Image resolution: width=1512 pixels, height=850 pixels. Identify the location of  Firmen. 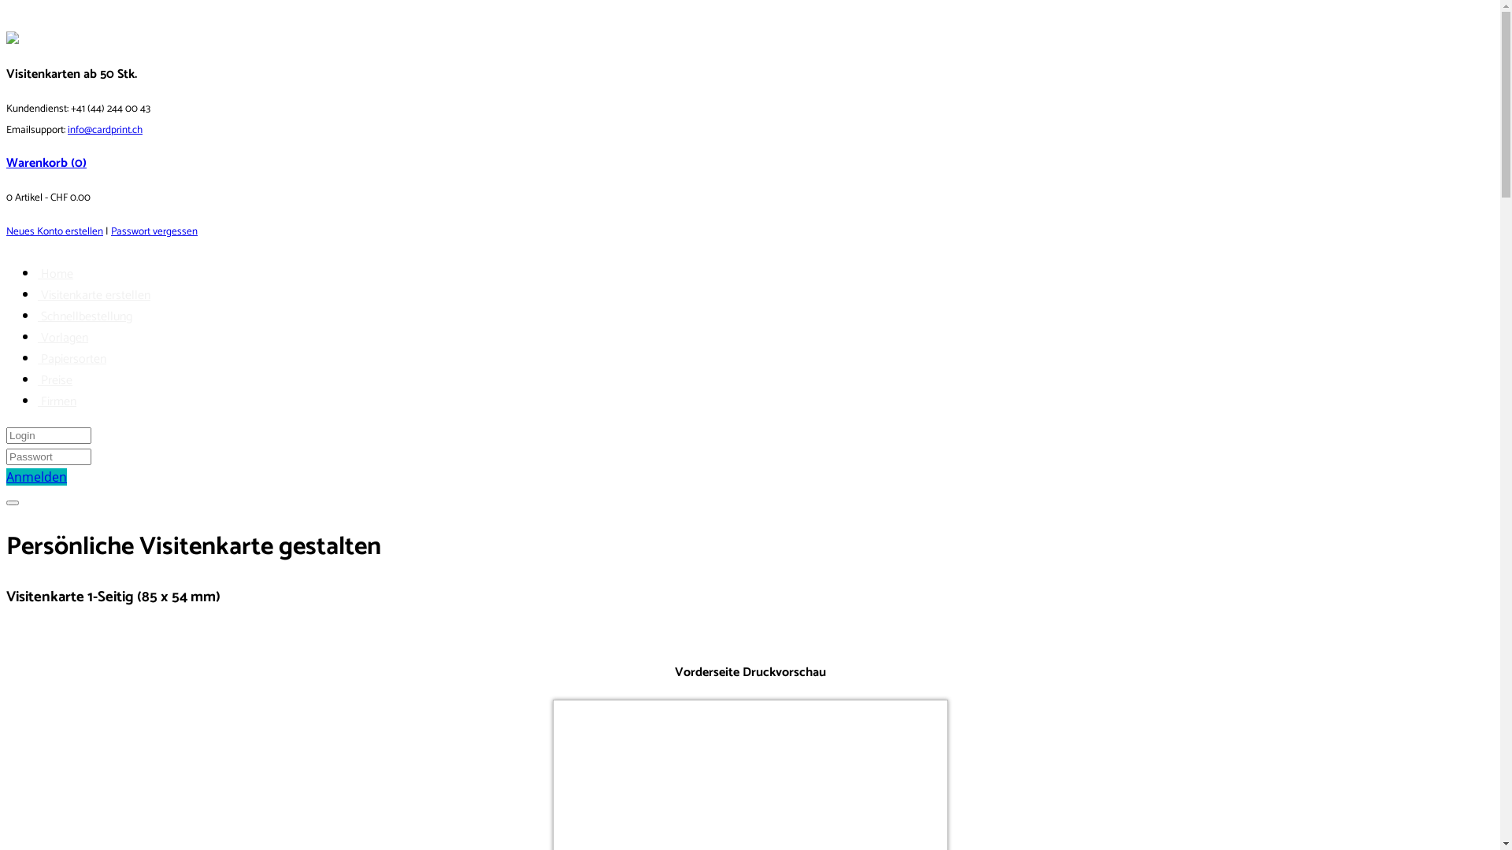
(57, 401).